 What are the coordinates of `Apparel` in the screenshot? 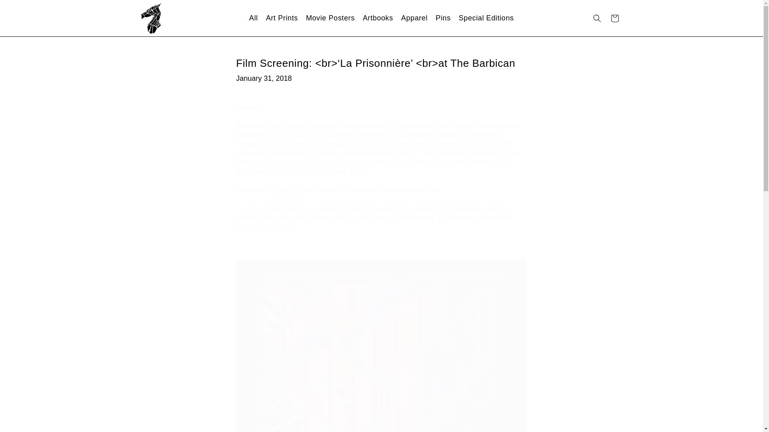 It's located at (414, 18).